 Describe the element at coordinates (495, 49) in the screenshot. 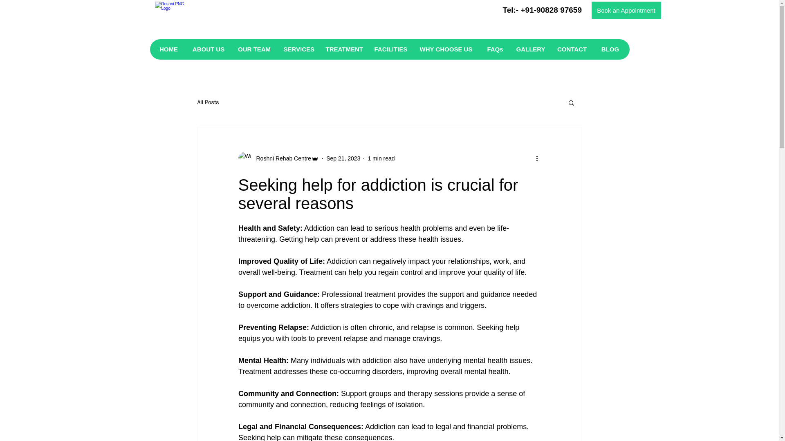

I see `FAQs` at that location.